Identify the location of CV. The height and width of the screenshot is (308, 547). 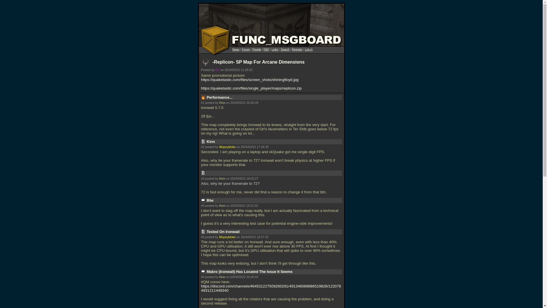
(218, 70).